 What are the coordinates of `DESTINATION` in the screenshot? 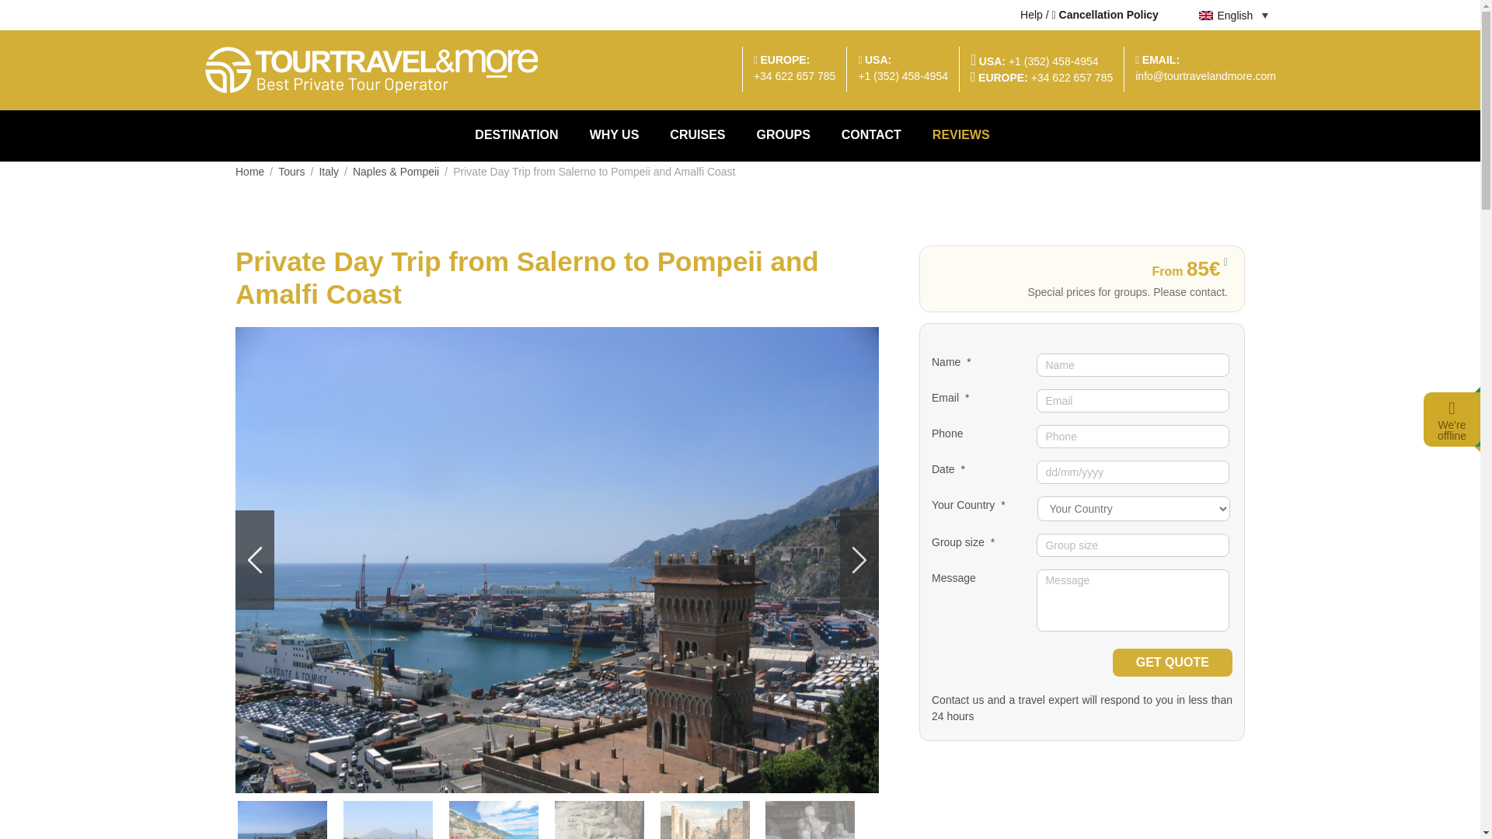 It's located at (524, 135).